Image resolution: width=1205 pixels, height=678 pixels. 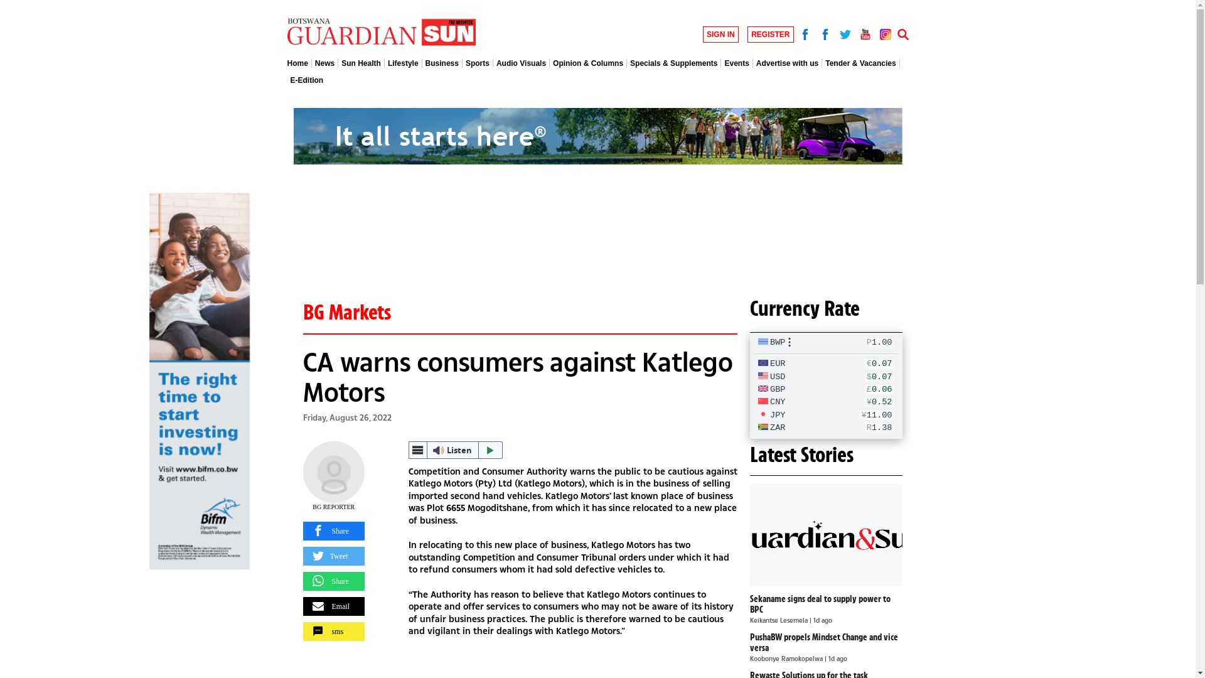 What do you see at coordinates (787, 659) in the screenshot?
I see `Koobonye Ramokopelwa` at bounding box center [787, 659].